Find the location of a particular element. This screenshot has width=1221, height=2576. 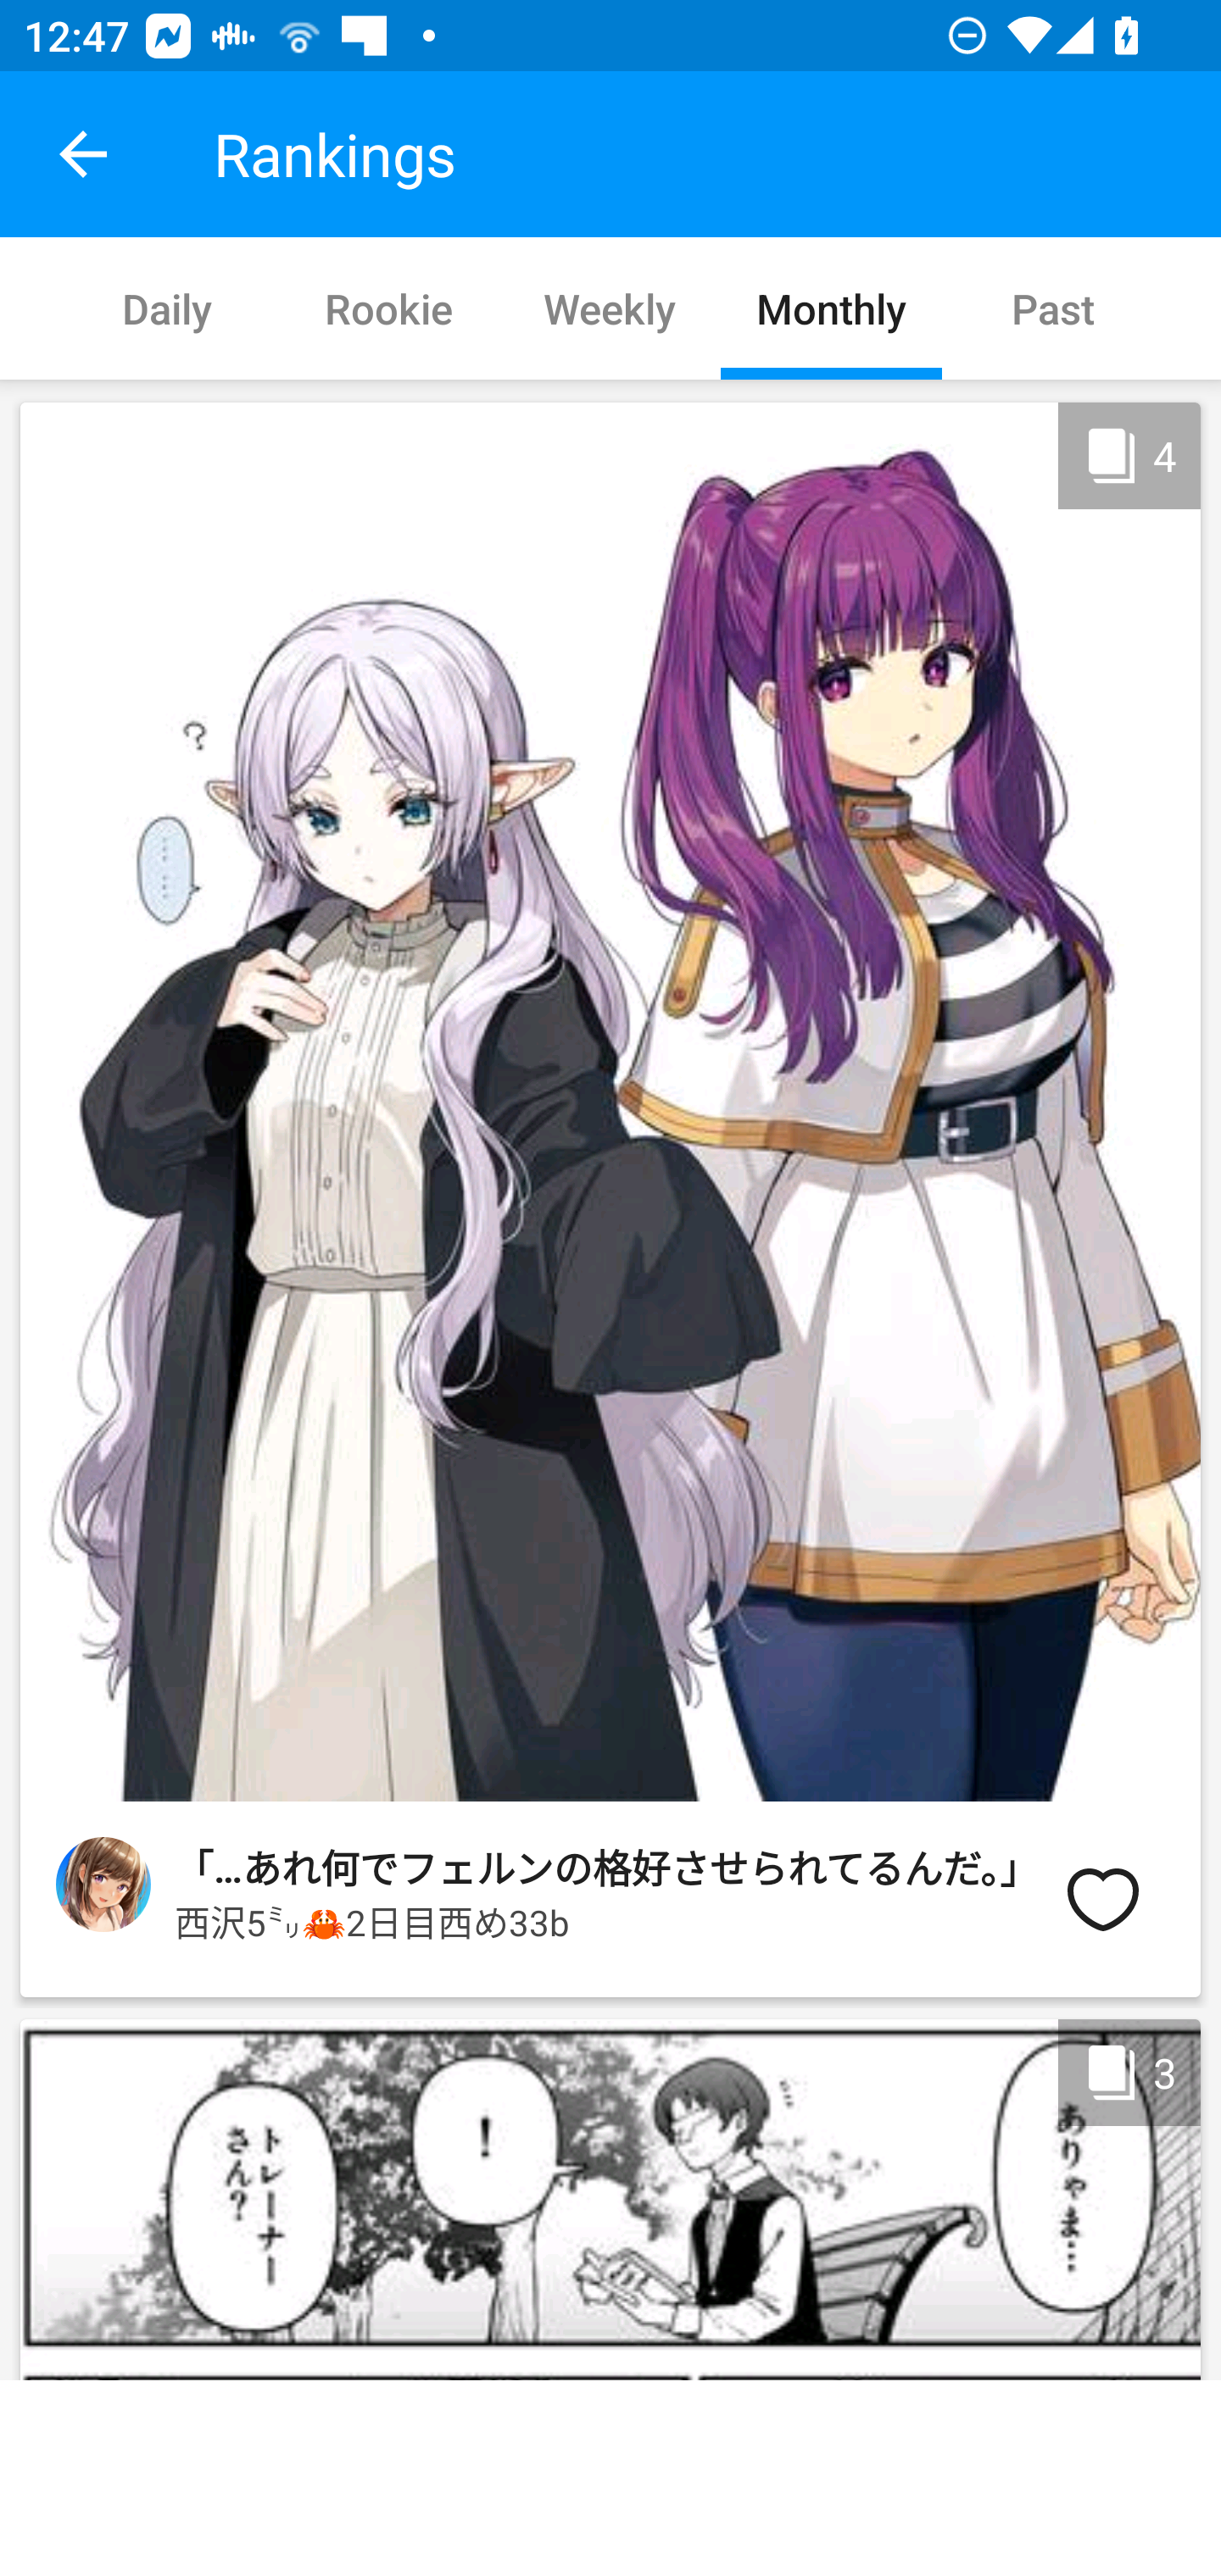

Navigate up is located at coordinates (83, 154).